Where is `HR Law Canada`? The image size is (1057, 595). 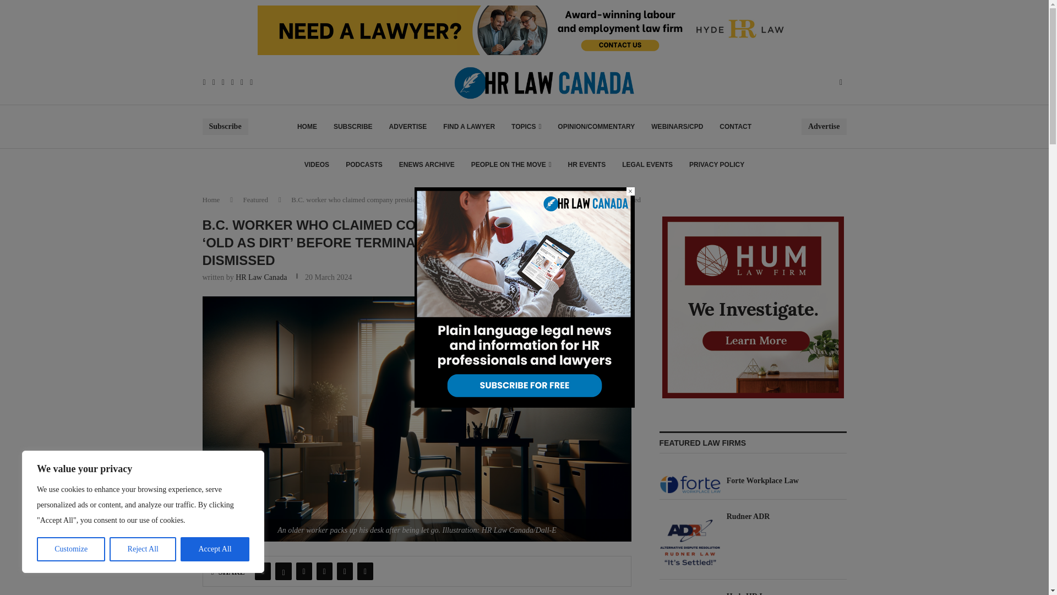
HR Law Canada is located at coordinates (261, 277).